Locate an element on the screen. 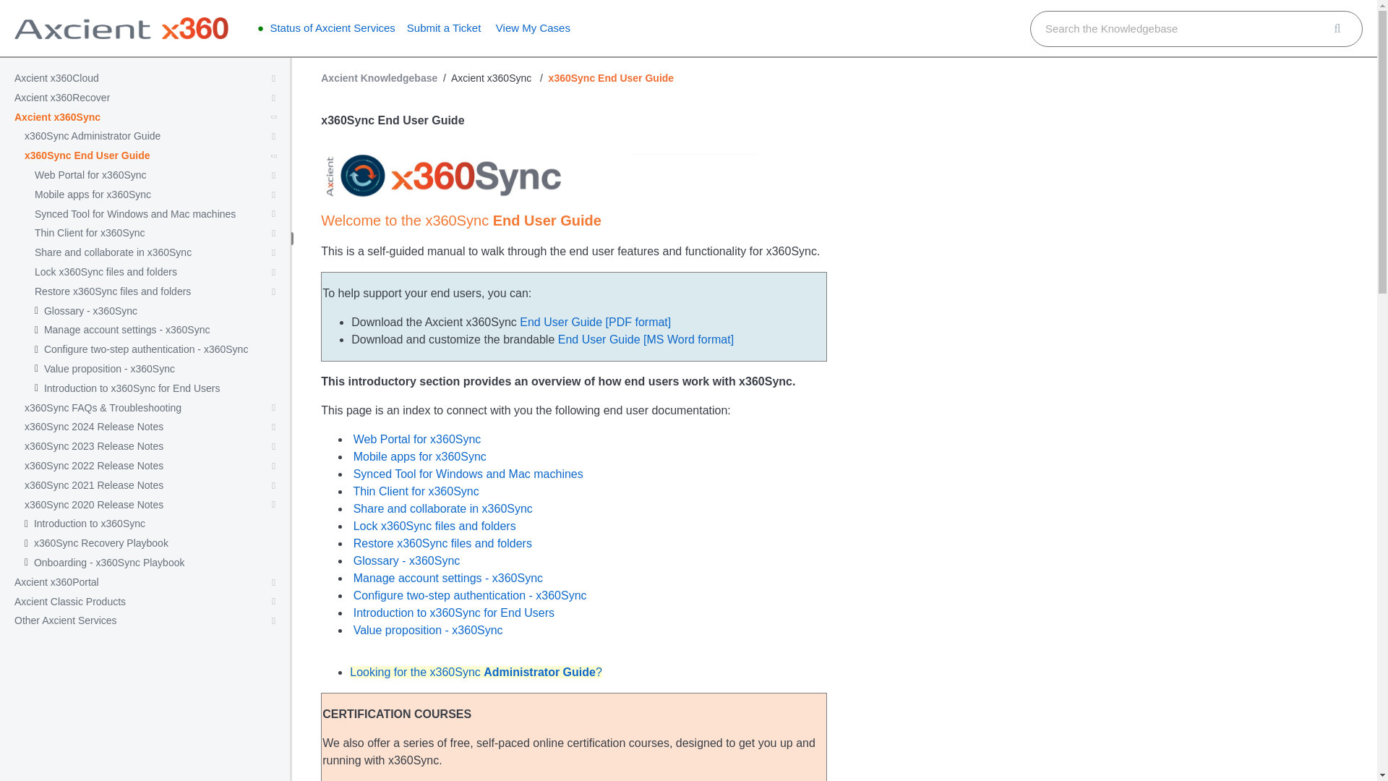  Axcient x360Recover is located at coordinates (61, 98).